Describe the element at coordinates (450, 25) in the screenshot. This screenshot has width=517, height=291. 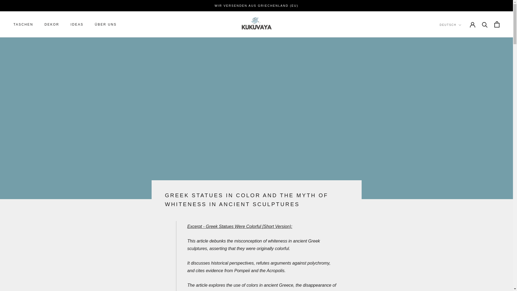
I see `en` at that location.